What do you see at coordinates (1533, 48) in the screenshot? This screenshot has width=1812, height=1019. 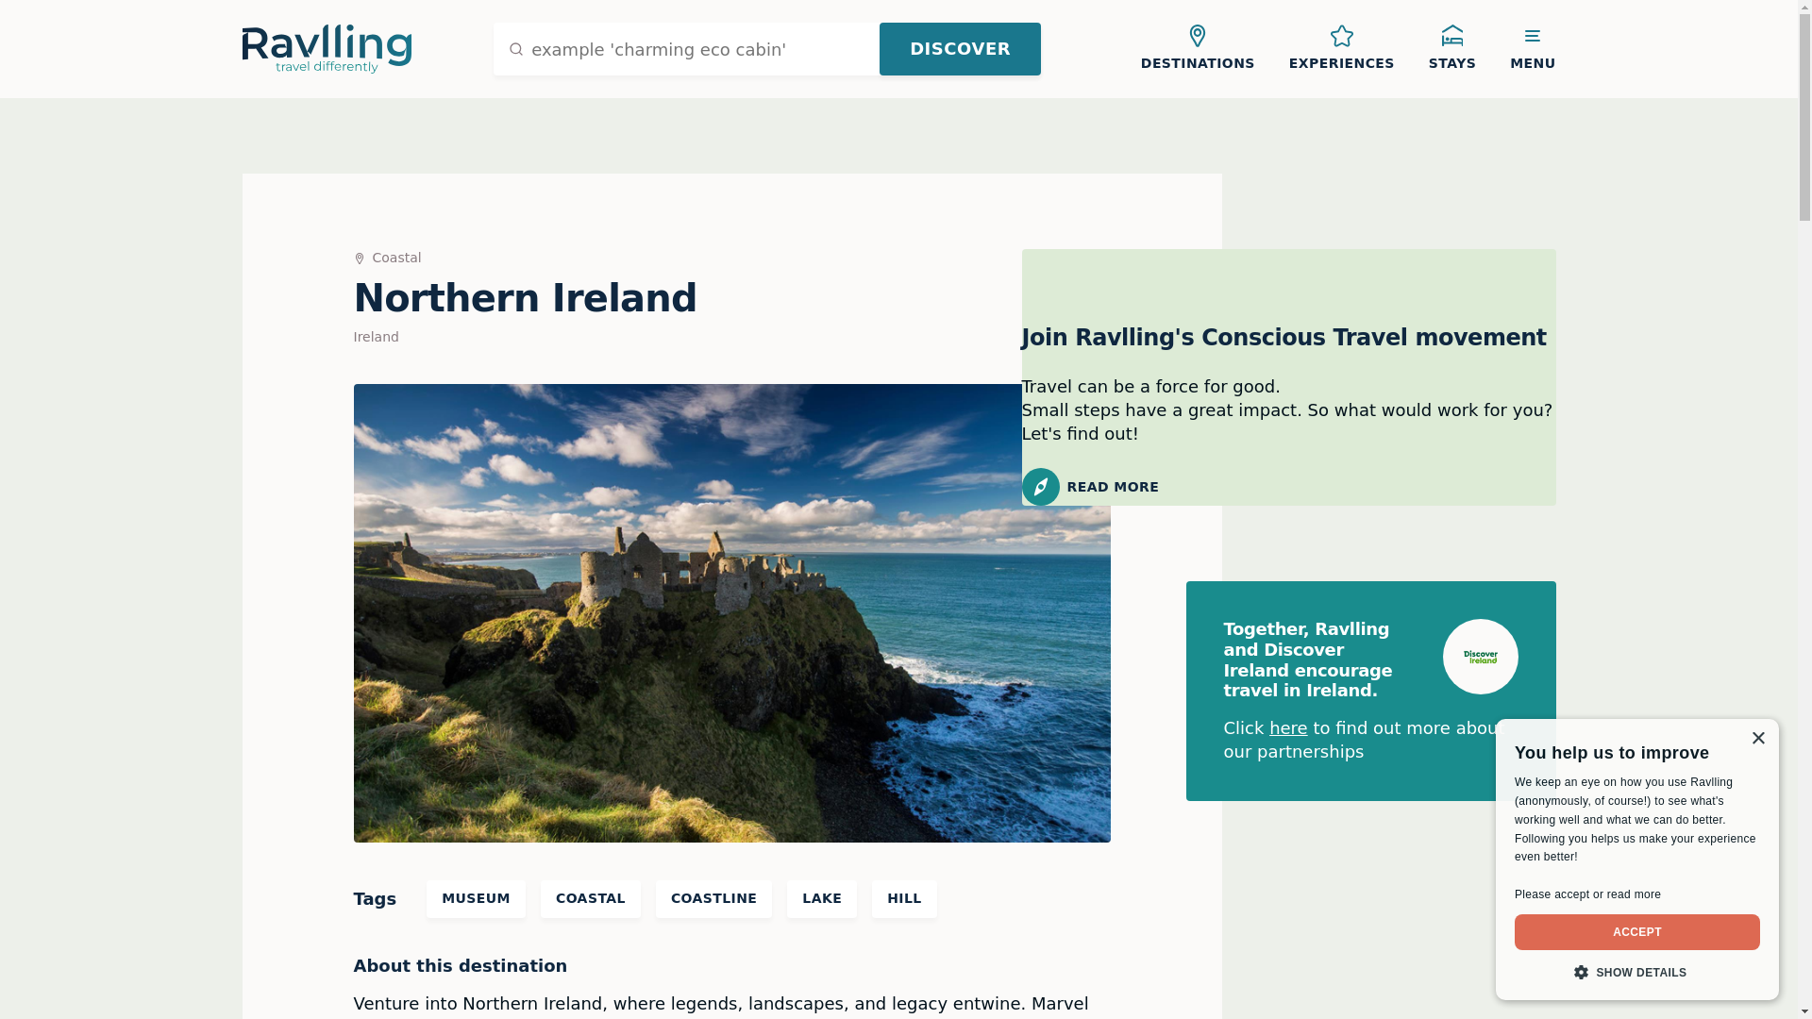 I see `MENU` at bounding box center [1533, 48].